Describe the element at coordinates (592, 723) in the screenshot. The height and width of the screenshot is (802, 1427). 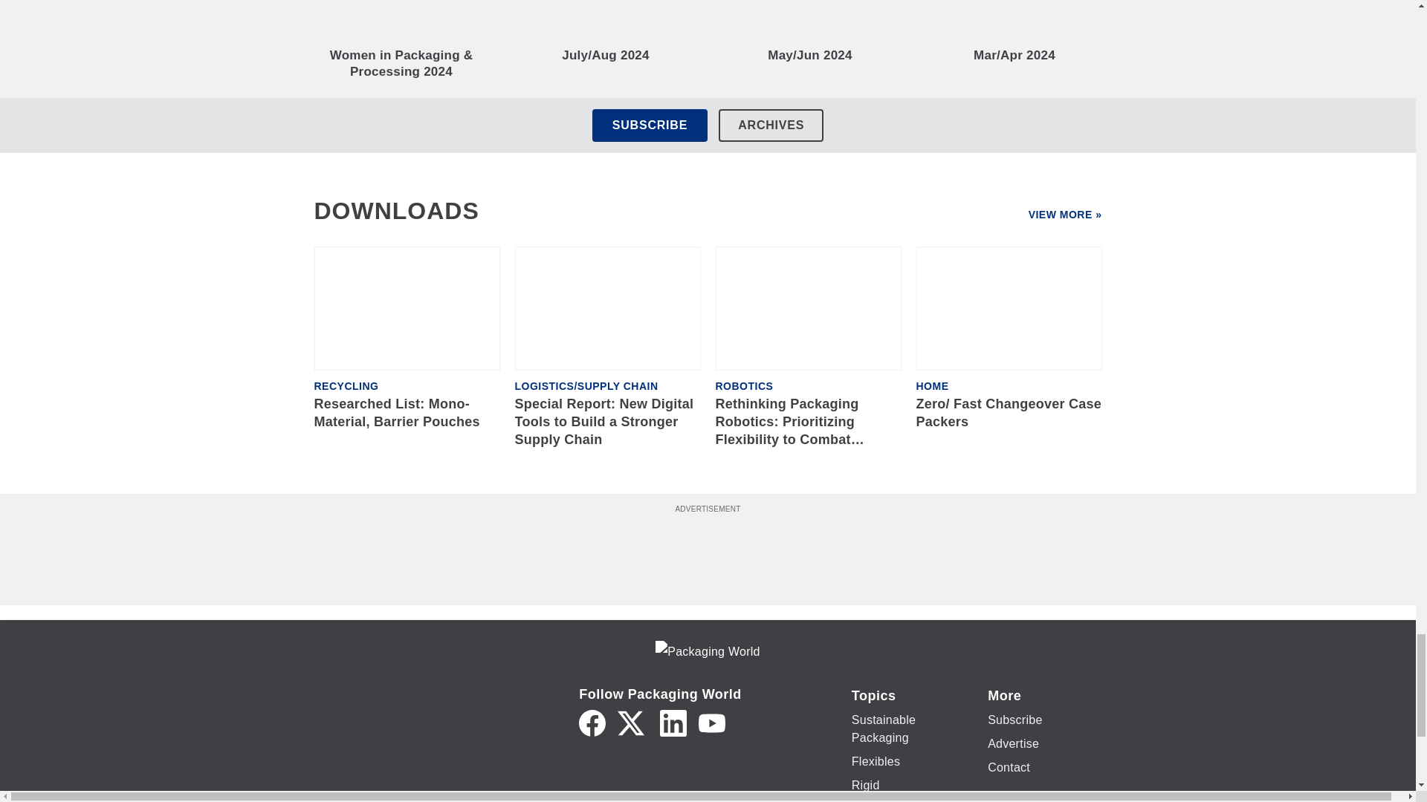
I see `Facebook icon` at that location.